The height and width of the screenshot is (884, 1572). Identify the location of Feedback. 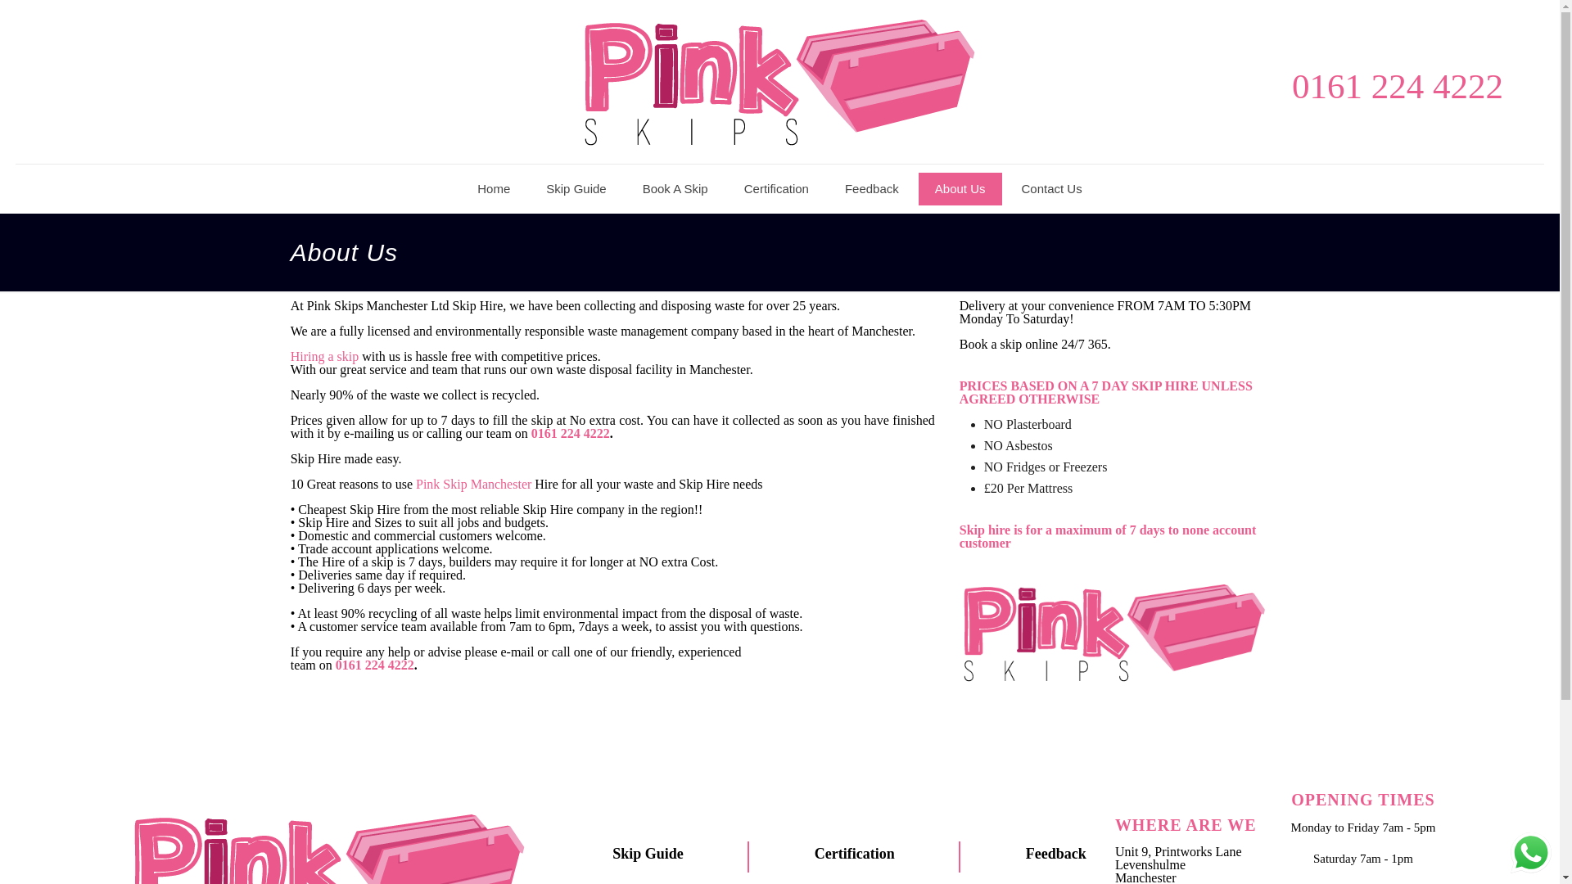
(1056, 853).